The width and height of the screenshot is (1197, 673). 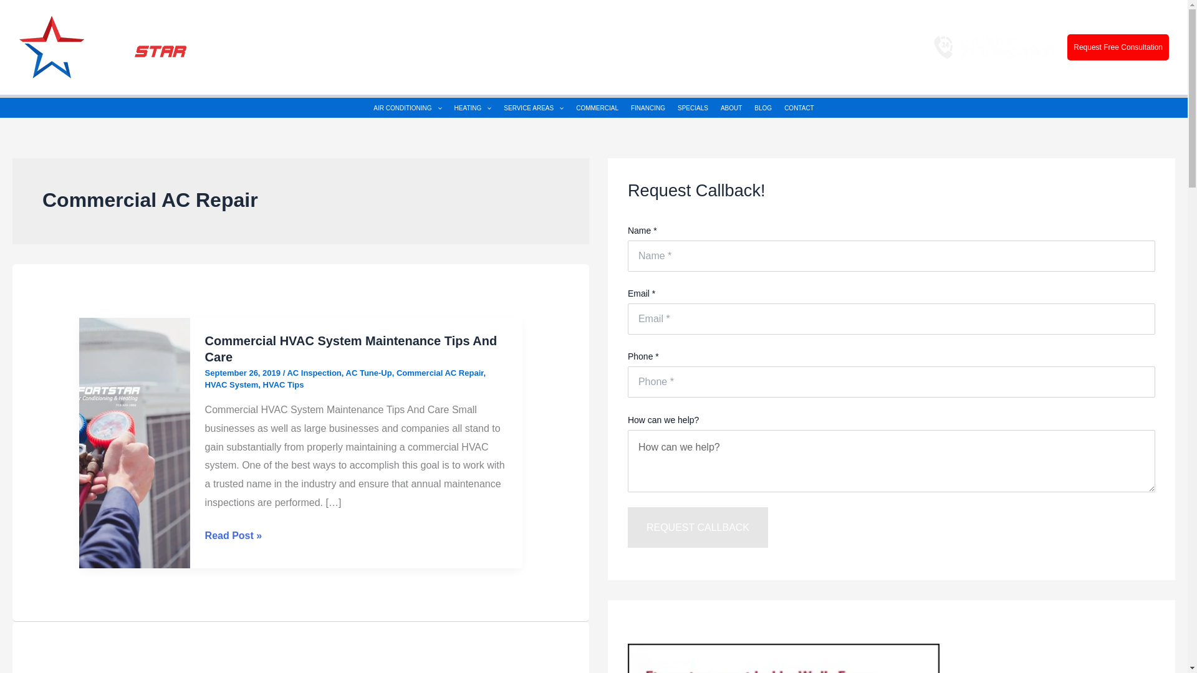 What do you see at coordinates (597, 108) in the screenshot?
I see `COMMERCIAL` at bounding box center [597, 108].